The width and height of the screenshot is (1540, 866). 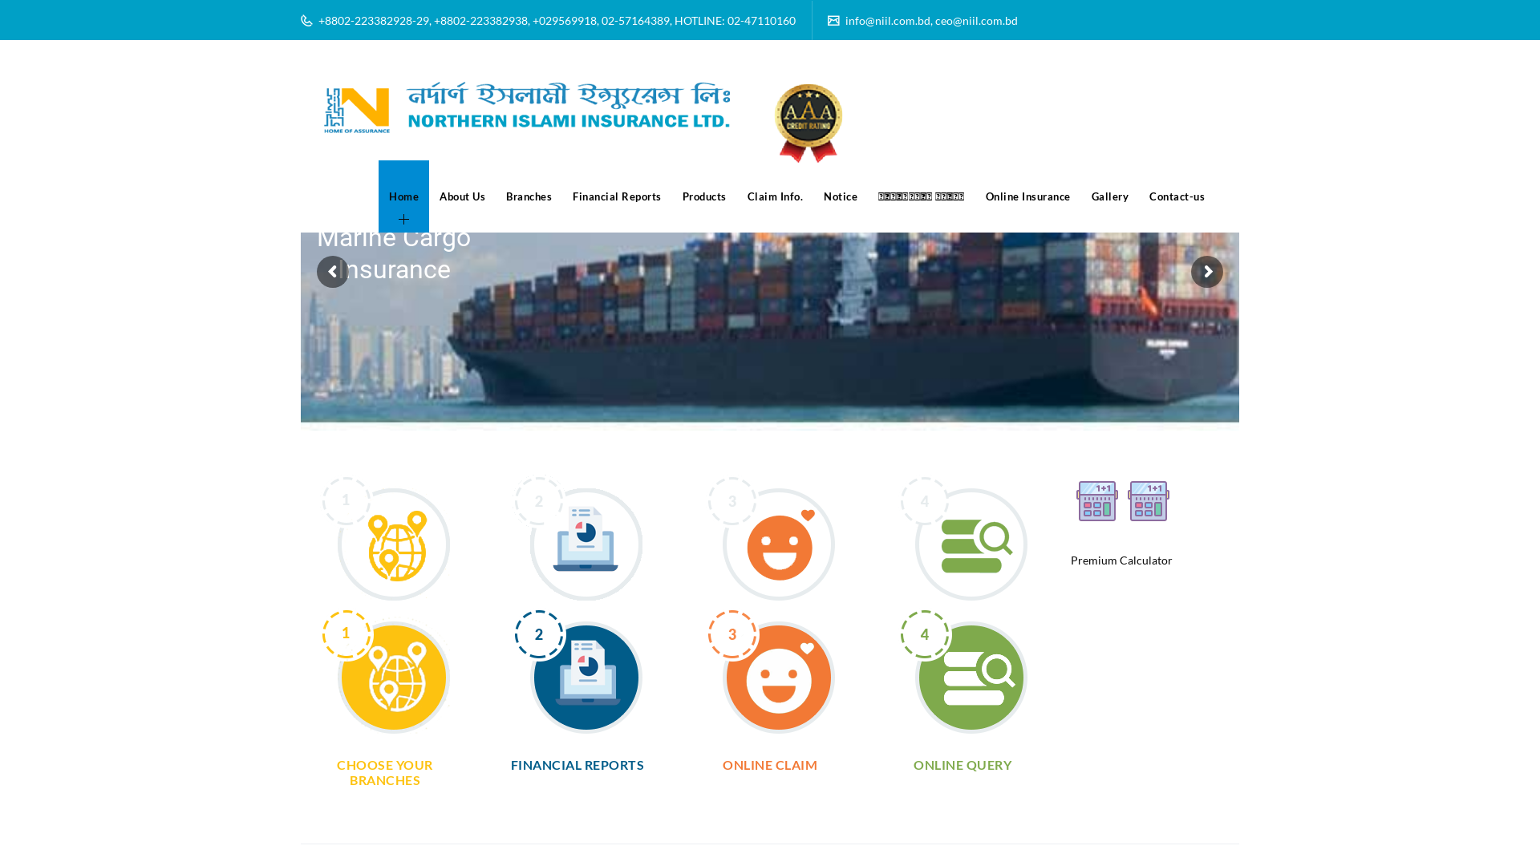 I want to click on si02-1, so click(x=577, y=537).